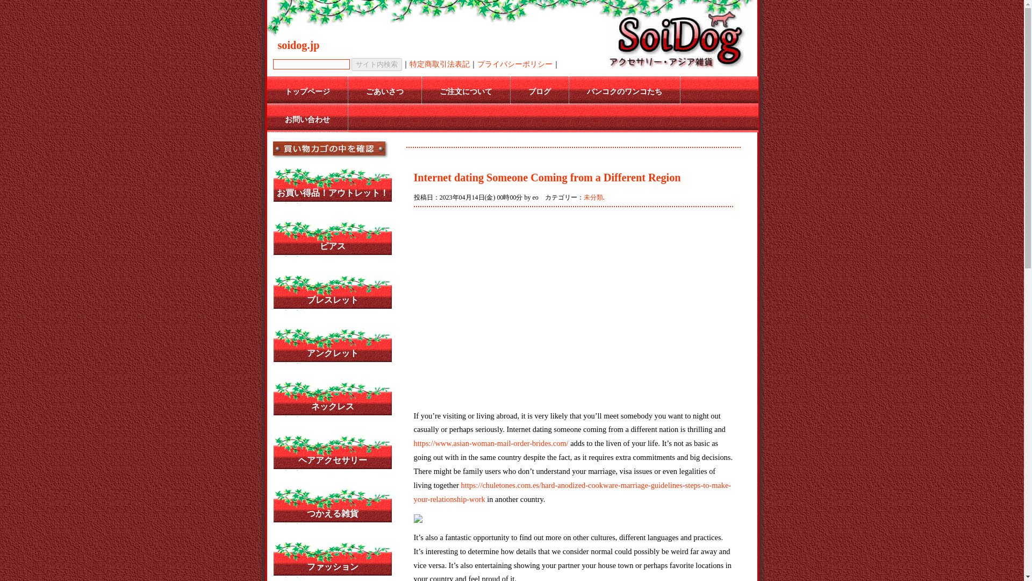  What do you see at coordinates (298, 45) in the screenshot?
I see `soidog.jp` at bounding box center [298, 45].